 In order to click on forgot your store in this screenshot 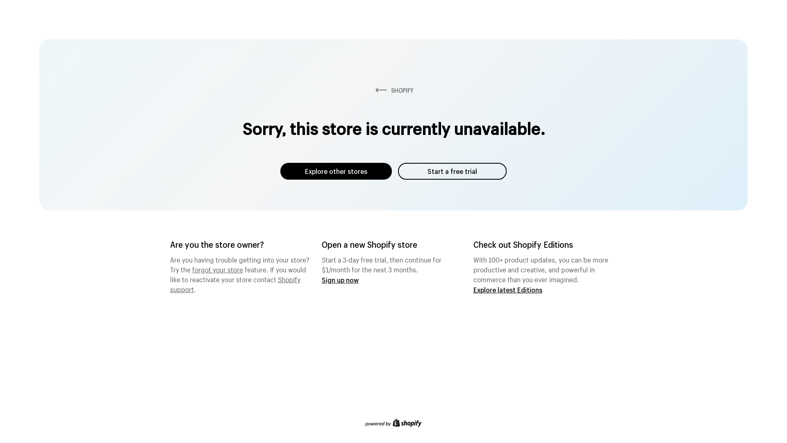, I will do `click(218, 269)`.